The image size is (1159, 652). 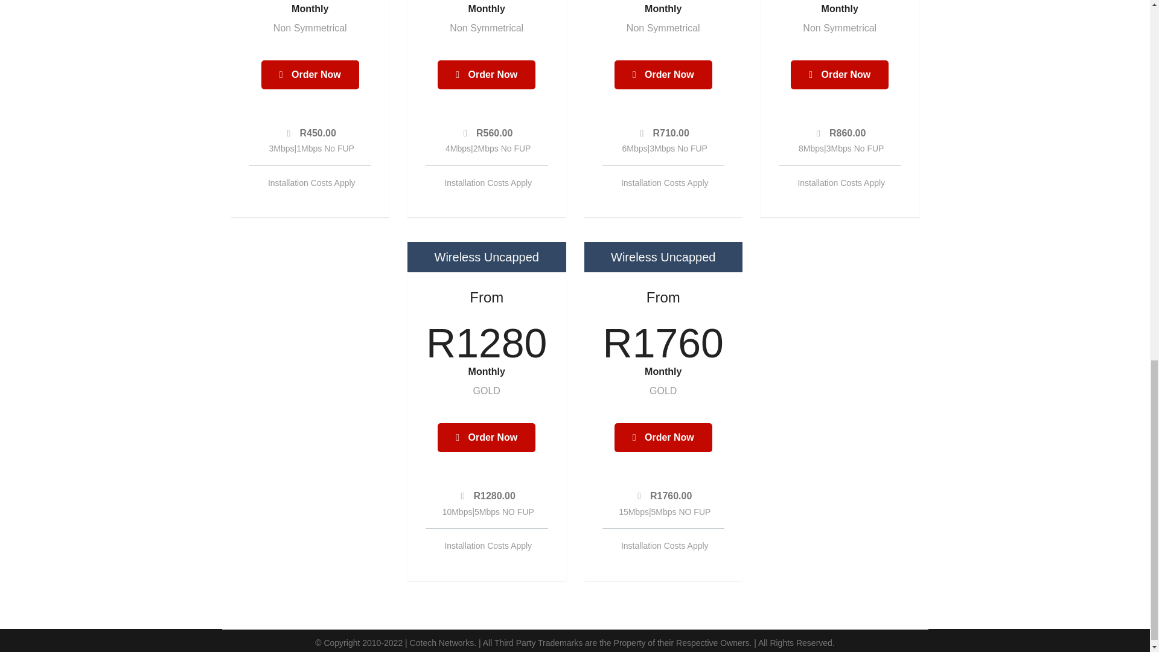 I want to click on Order Now, so click(x=487, y=437).